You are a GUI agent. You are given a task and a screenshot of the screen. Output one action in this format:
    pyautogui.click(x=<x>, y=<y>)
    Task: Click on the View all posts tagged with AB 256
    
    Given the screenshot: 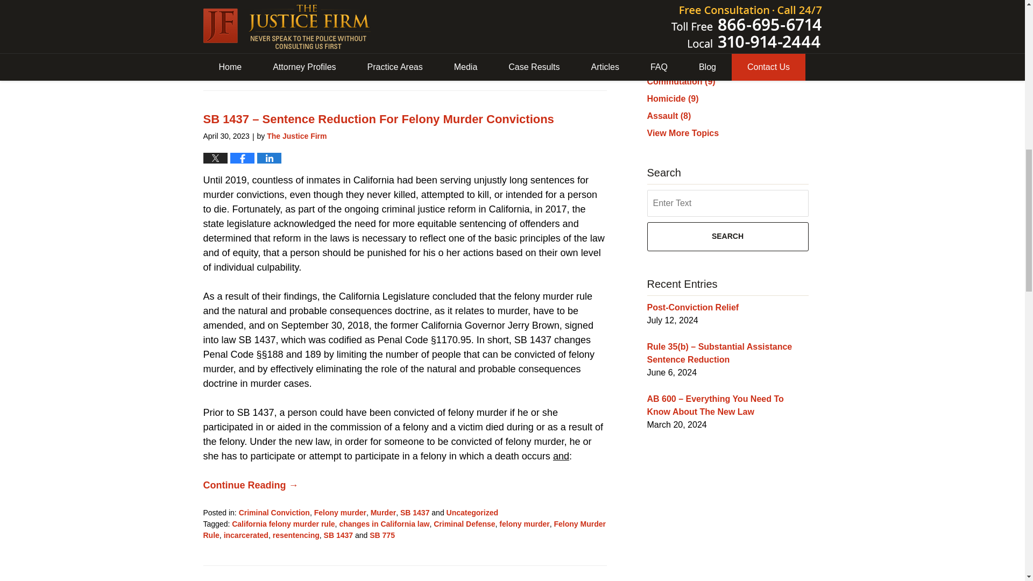 What is the action you would take?
    pyautogui.click(x=244, y=37)
    